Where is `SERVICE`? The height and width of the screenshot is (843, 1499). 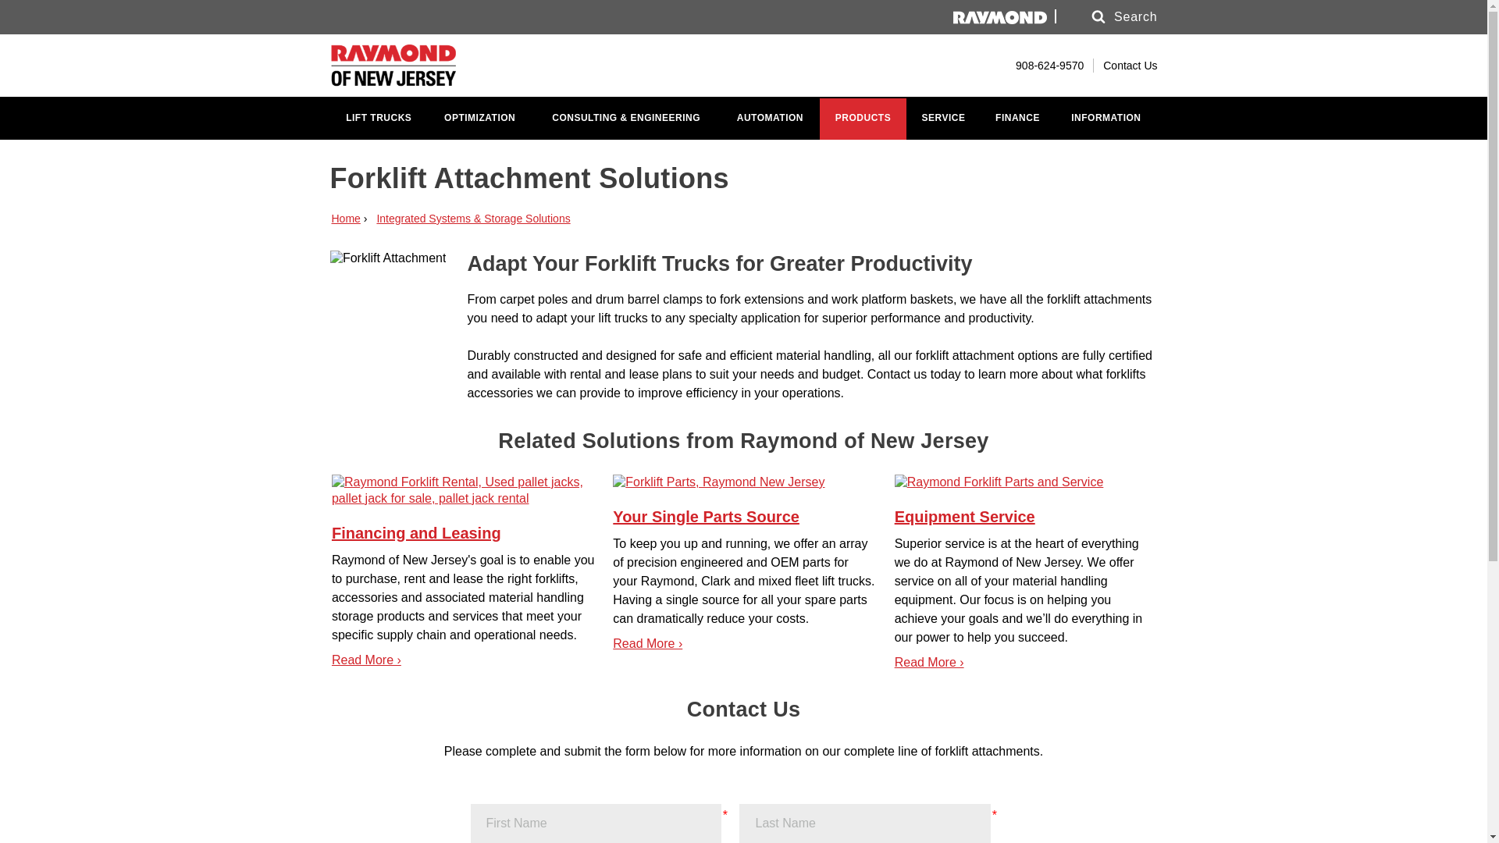 SERVICE is located at coordinates (943, 119).